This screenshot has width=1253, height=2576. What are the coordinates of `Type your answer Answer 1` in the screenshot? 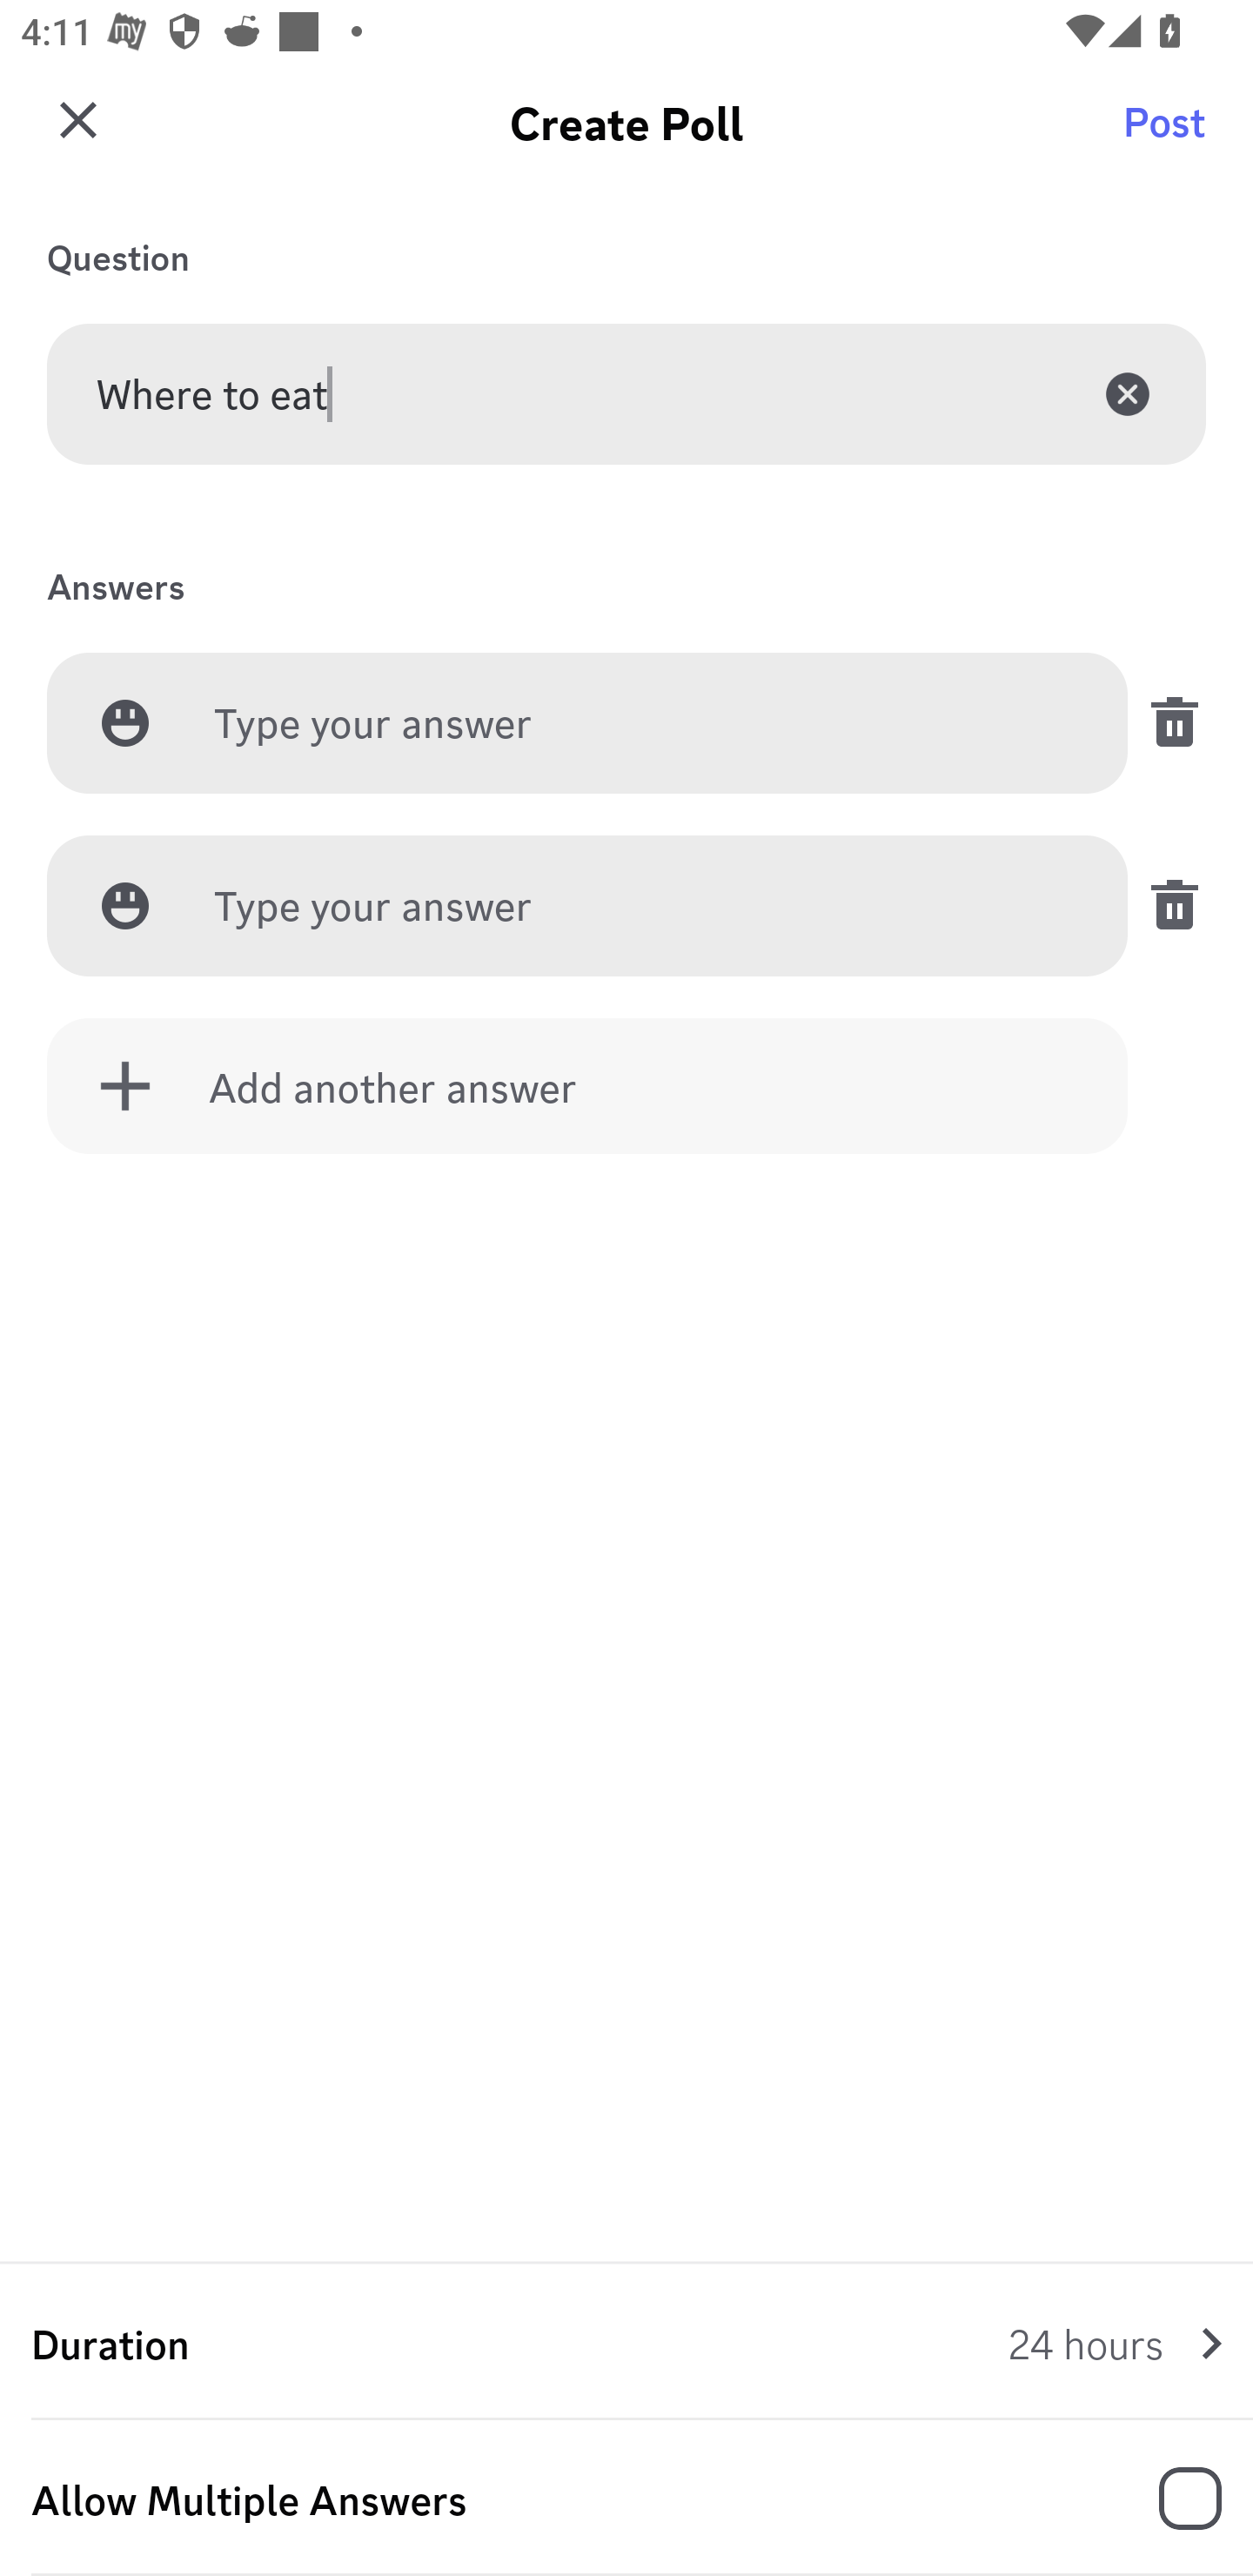 It's located at (646, 724).